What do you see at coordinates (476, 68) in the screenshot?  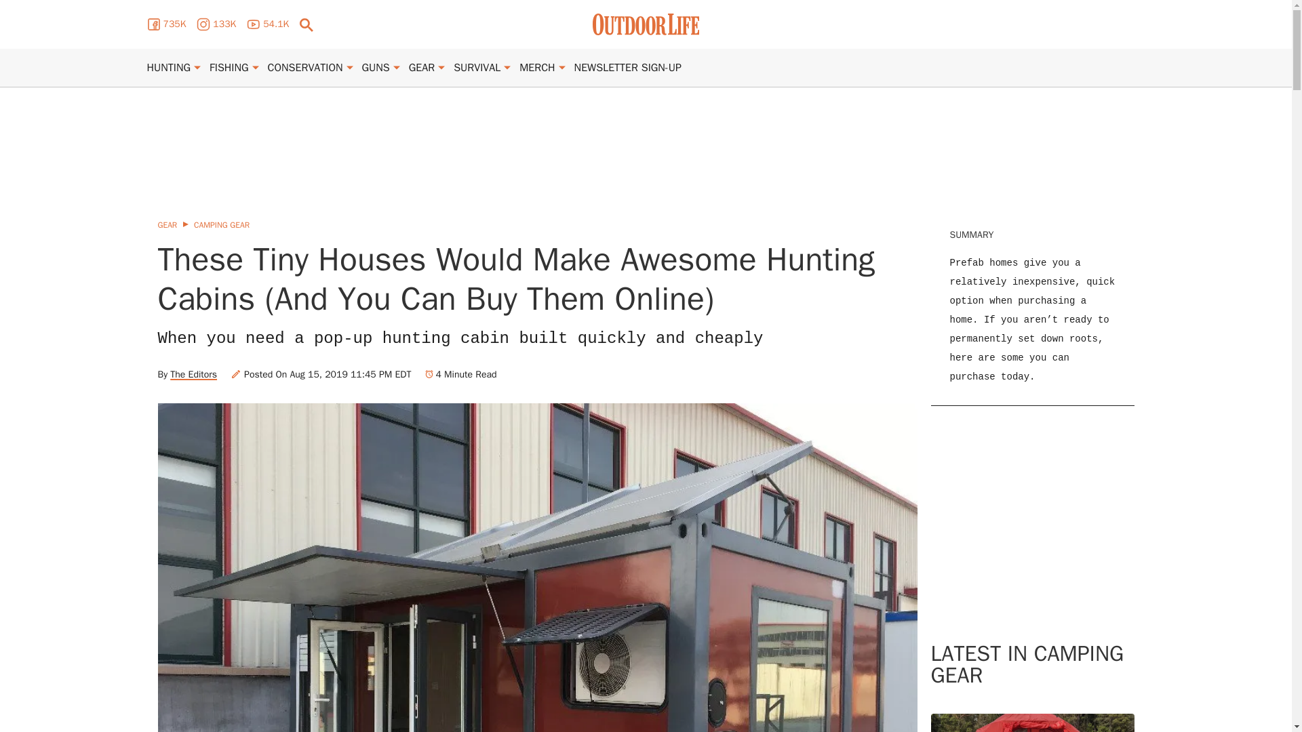 I see `Survival` at bounding box center [476, 68].